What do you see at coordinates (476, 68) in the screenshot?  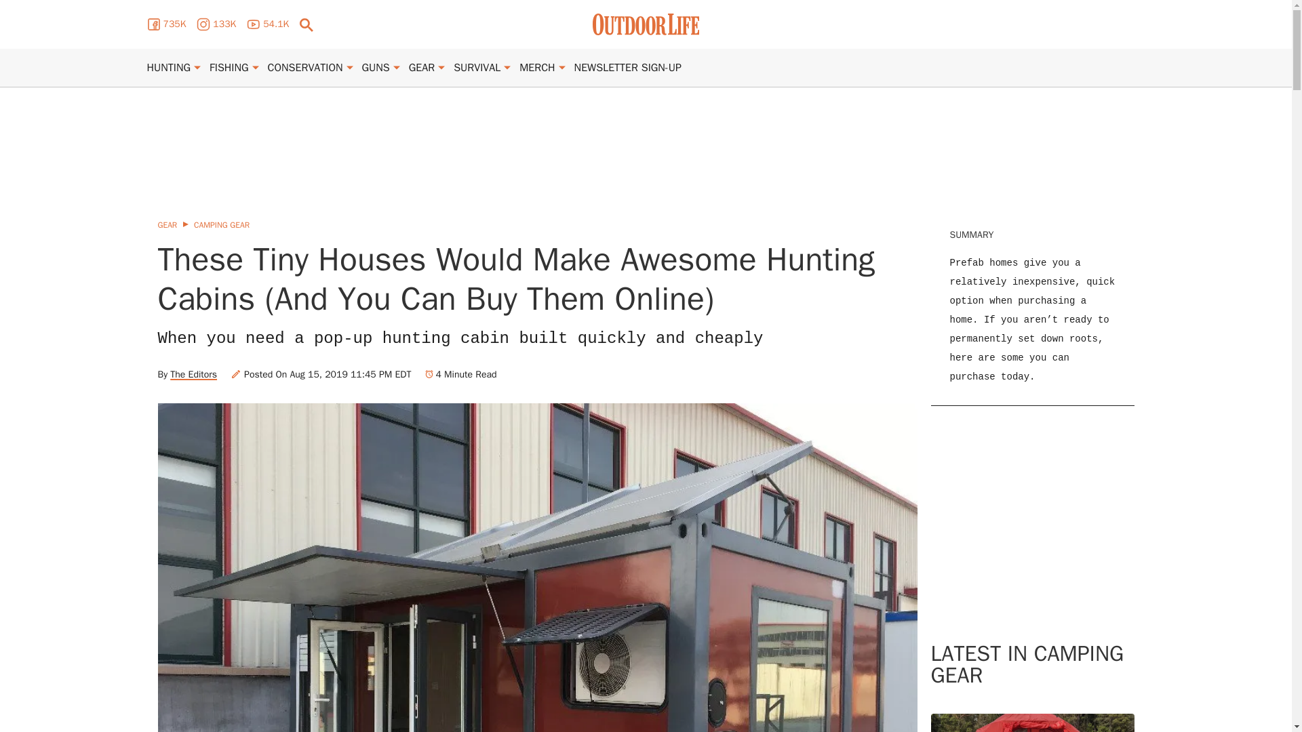 I see `Survival` at bounding box center [476, 68].